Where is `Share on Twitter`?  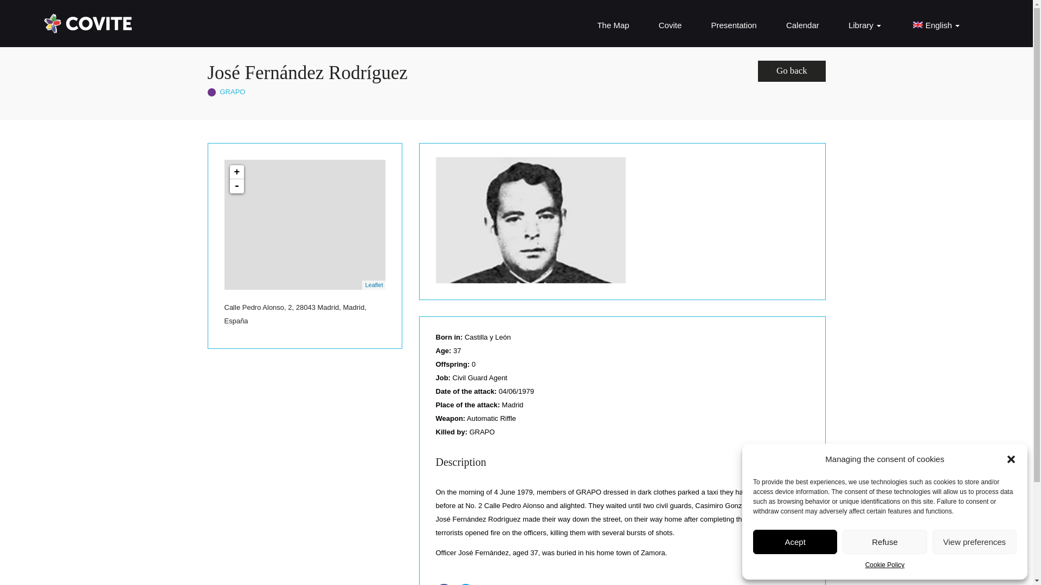 Share on Twitter is located at coordinates (467, 584).